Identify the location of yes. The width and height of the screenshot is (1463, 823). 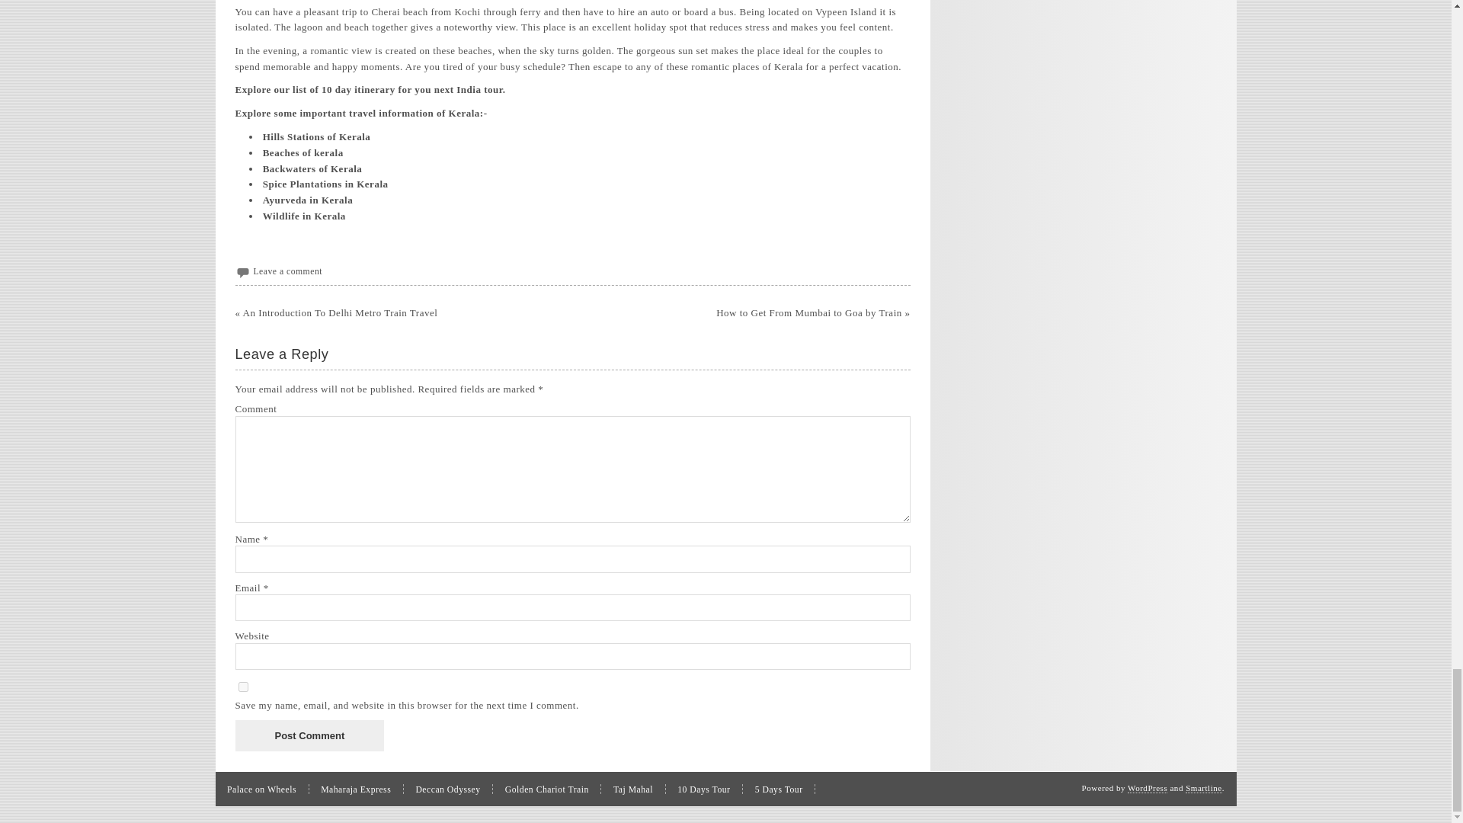
(242, 687).